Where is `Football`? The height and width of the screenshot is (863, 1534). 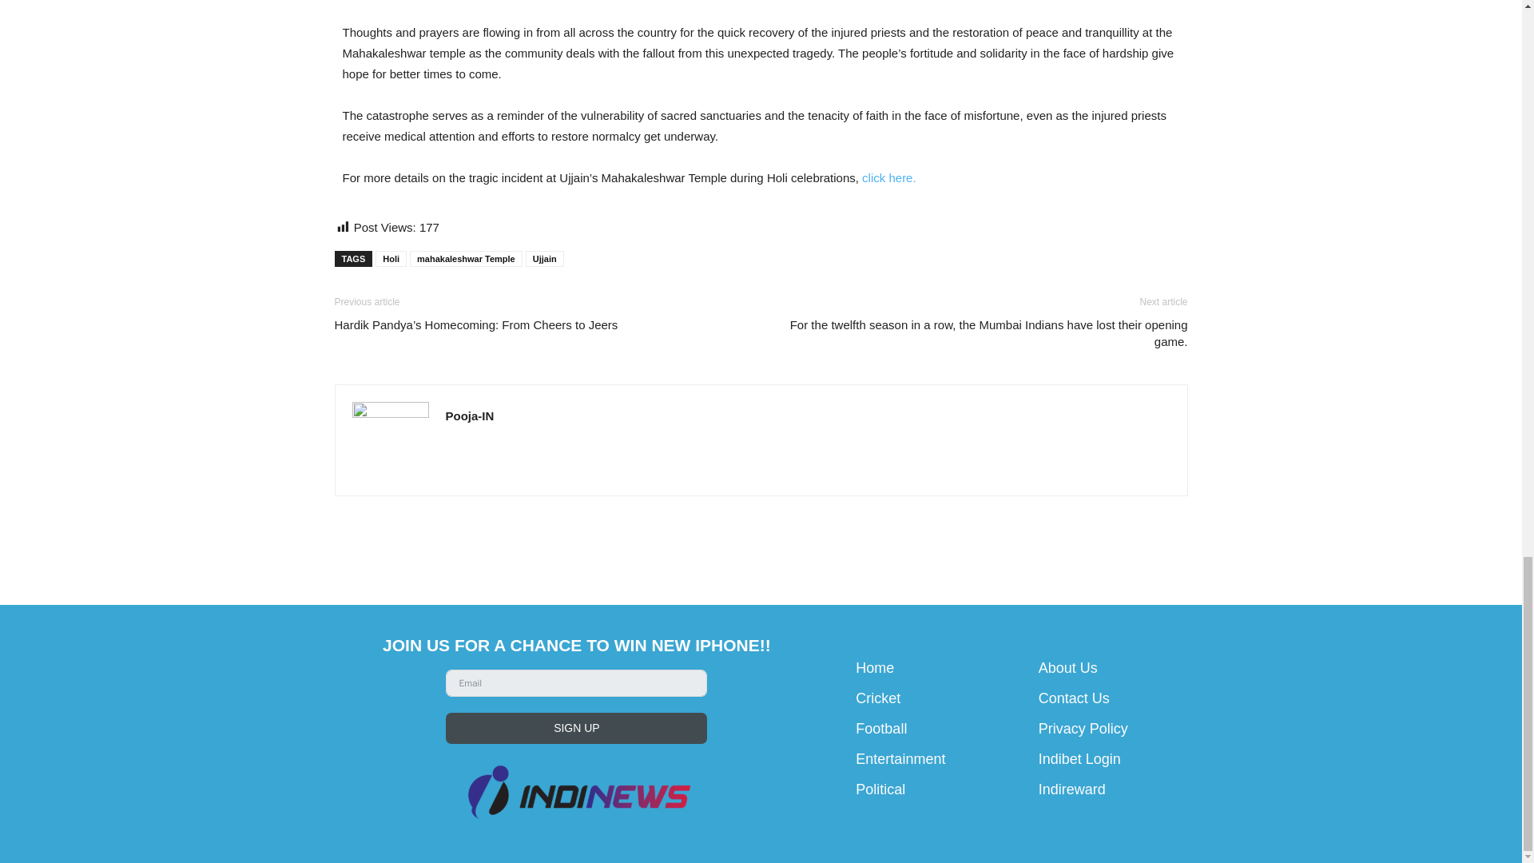
Football is located at coordinates (880, 729).